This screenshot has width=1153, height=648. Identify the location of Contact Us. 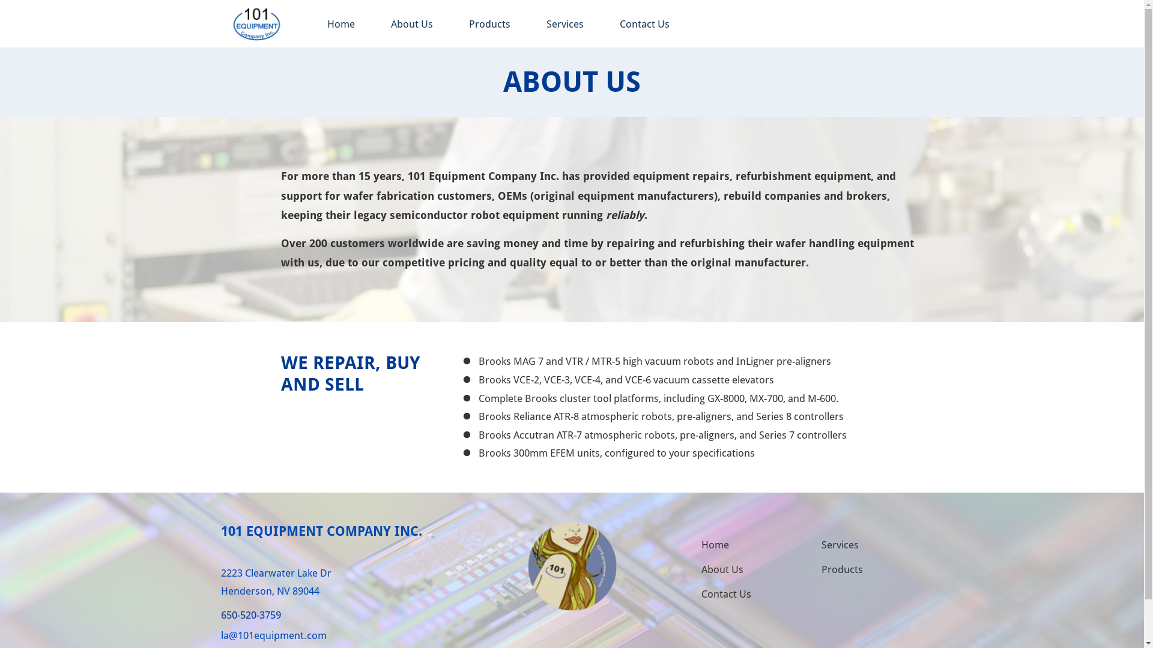
(644, 23).